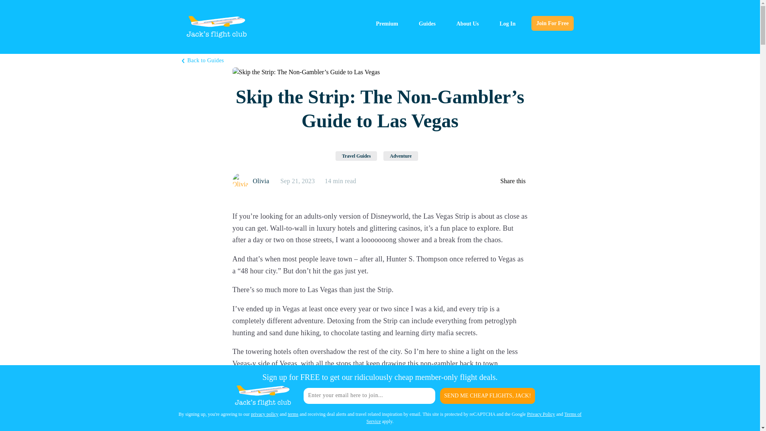 The height and width of the screenshot is (431, 766). Describe the element at coordinates (487, 395) in the screenshot. I see `SEND ME CHEAP FLIGHTS, JACK!` at that location.